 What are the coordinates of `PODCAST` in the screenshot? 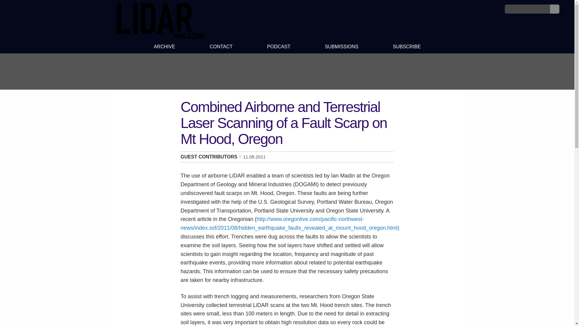 It's located at (278, 47).